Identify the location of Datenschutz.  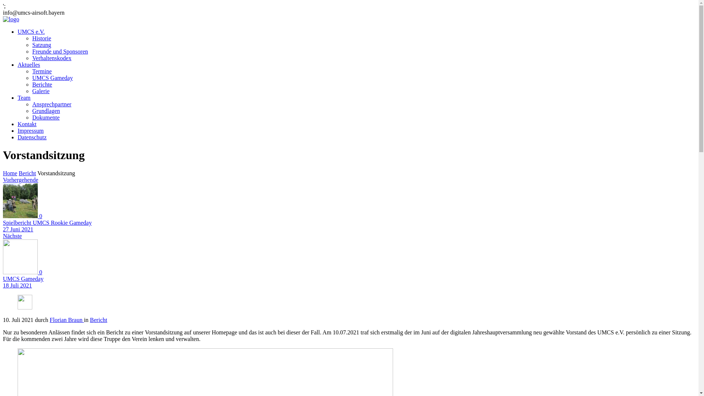
(32, 137).